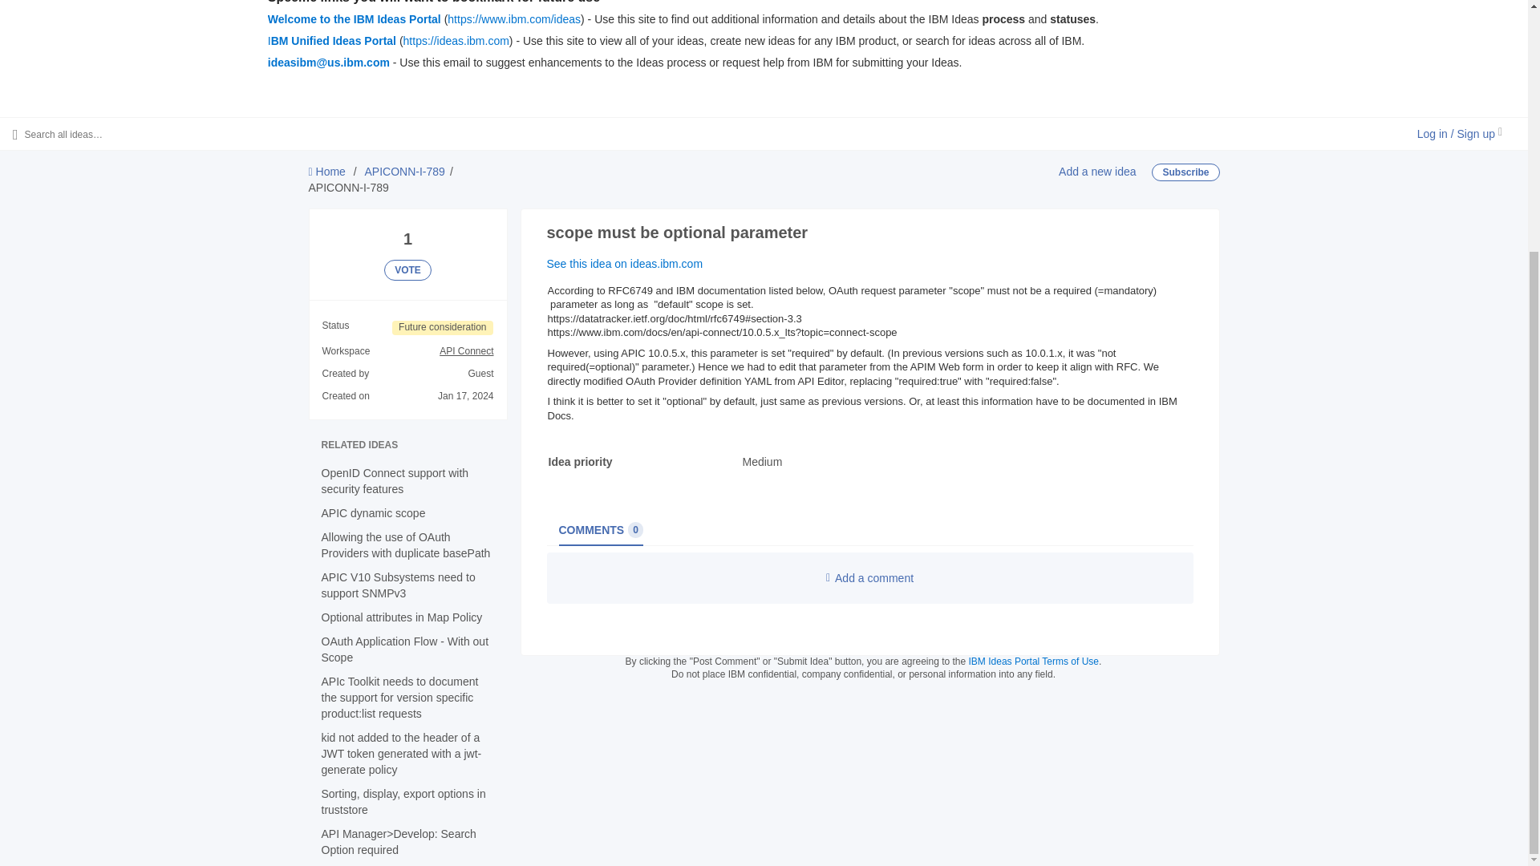 This screenshot has width=1540, height=866. What do you see at coordinates (443, 327) in the screenshot?
I see `Future consideration` at bounding box center [443, 327].